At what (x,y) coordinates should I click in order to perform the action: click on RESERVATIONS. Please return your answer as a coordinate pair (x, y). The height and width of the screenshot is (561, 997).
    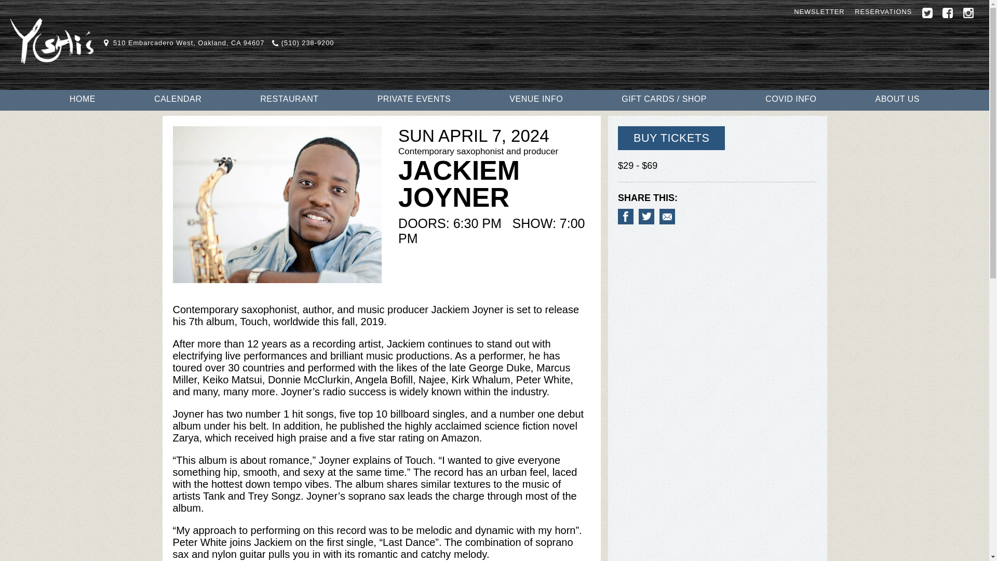
    Looking at the image, I should click on (883, 11).